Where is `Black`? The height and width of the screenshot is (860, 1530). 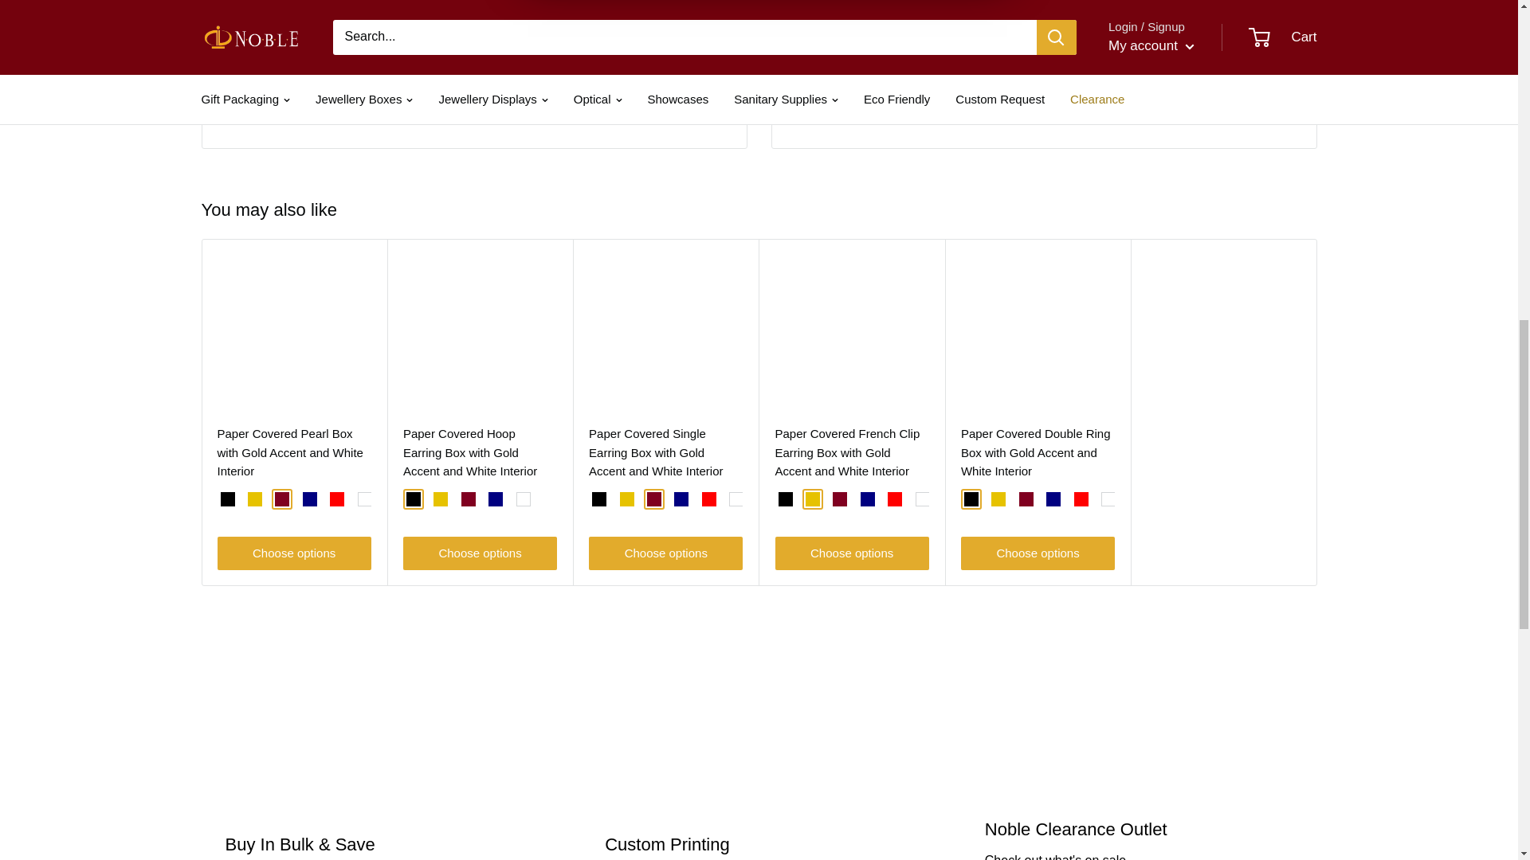 Black is located at coordinates (226, 498).